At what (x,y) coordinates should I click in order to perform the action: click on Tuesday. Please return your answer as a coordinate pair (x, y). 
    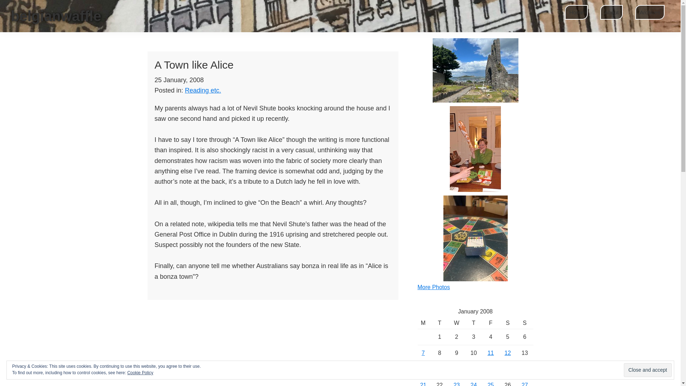
    Looking at the image, I should click on (440, 323).